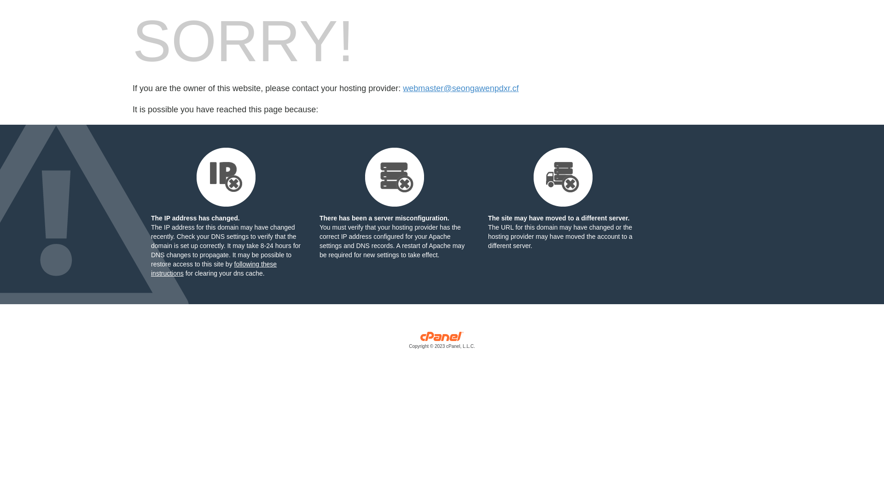  I want to click on following these instructions, so click(214, 269).